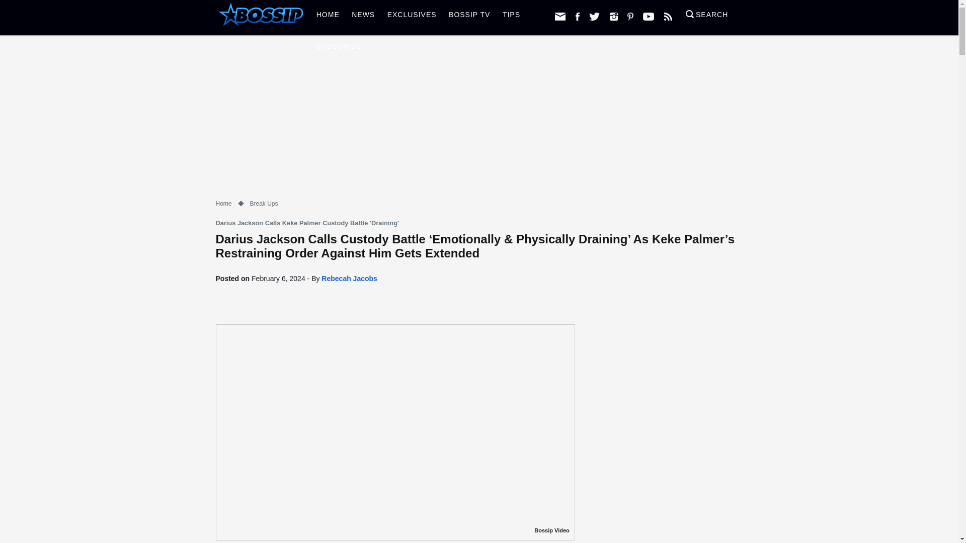 The image size is (966, 543). What do you see at coordinates (339, 49) in the screenshot?
I see `SUBSCRIBE` at bounding box center [339, 49].